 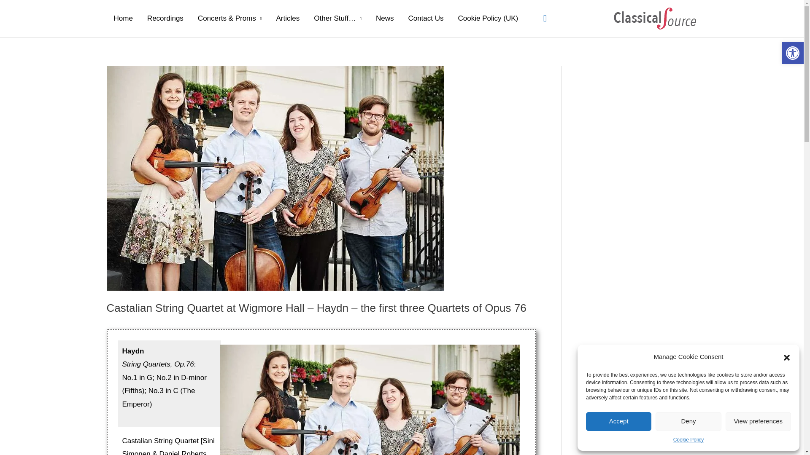 I want to click on Accessibility Tools, so click(x=792, y=53).